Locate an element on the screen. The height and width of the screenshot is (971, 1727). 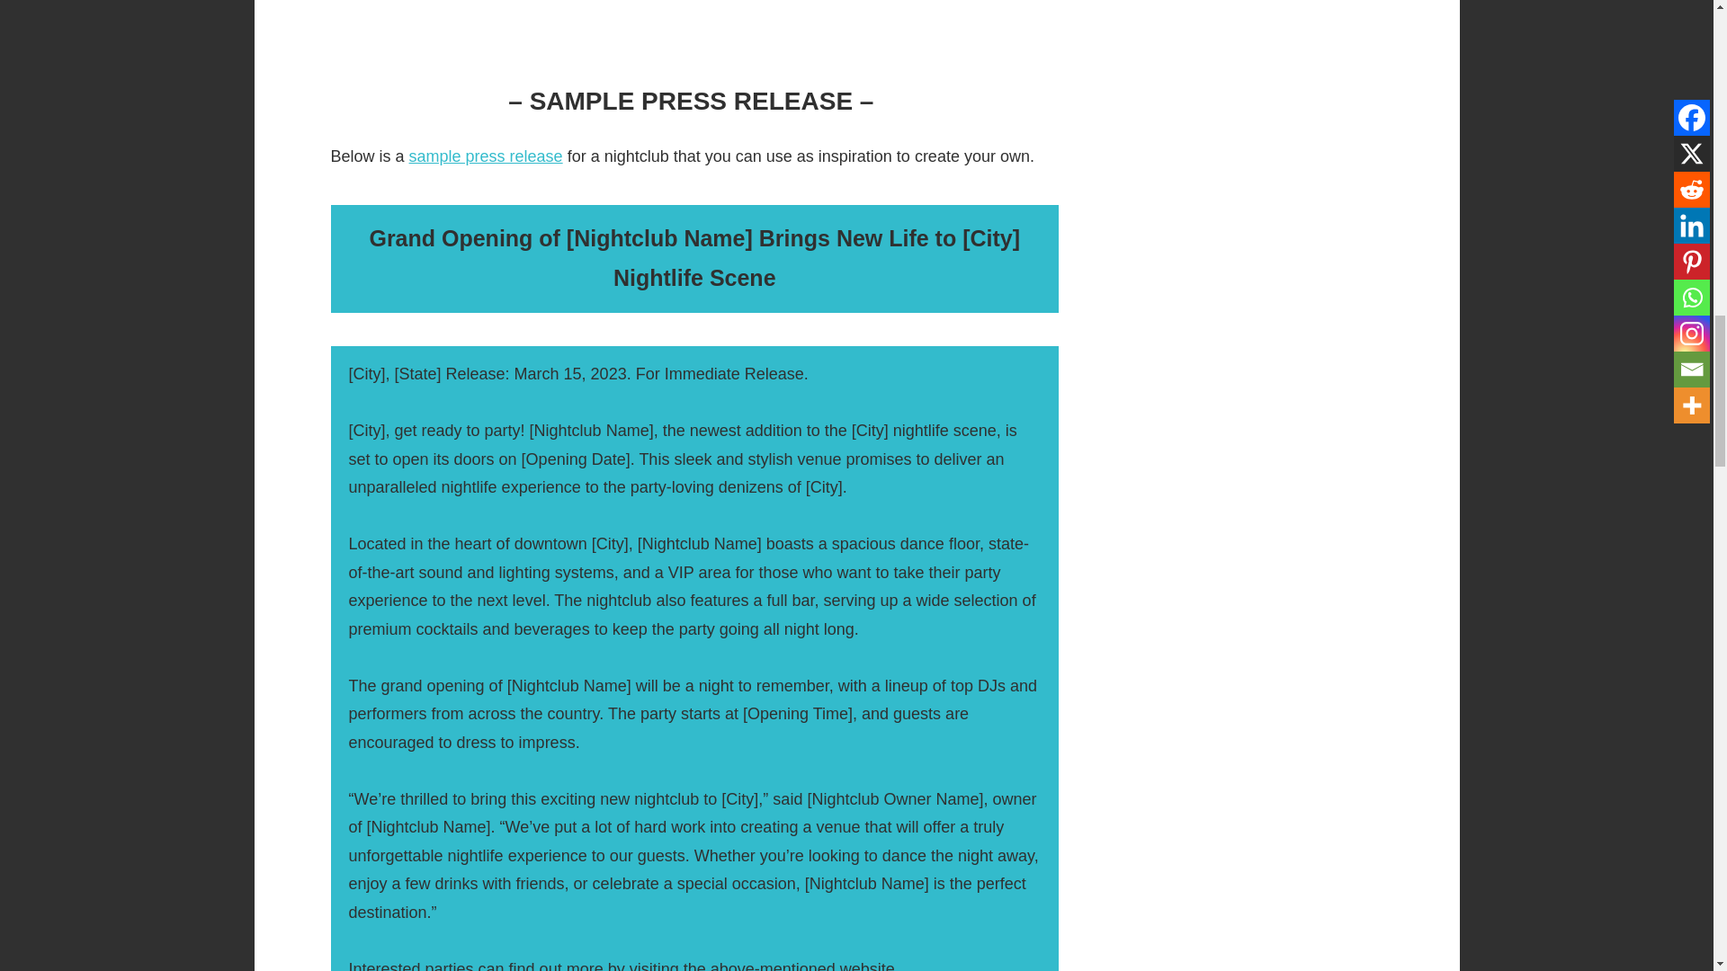
sample press release is located at coordinates (486, 156).